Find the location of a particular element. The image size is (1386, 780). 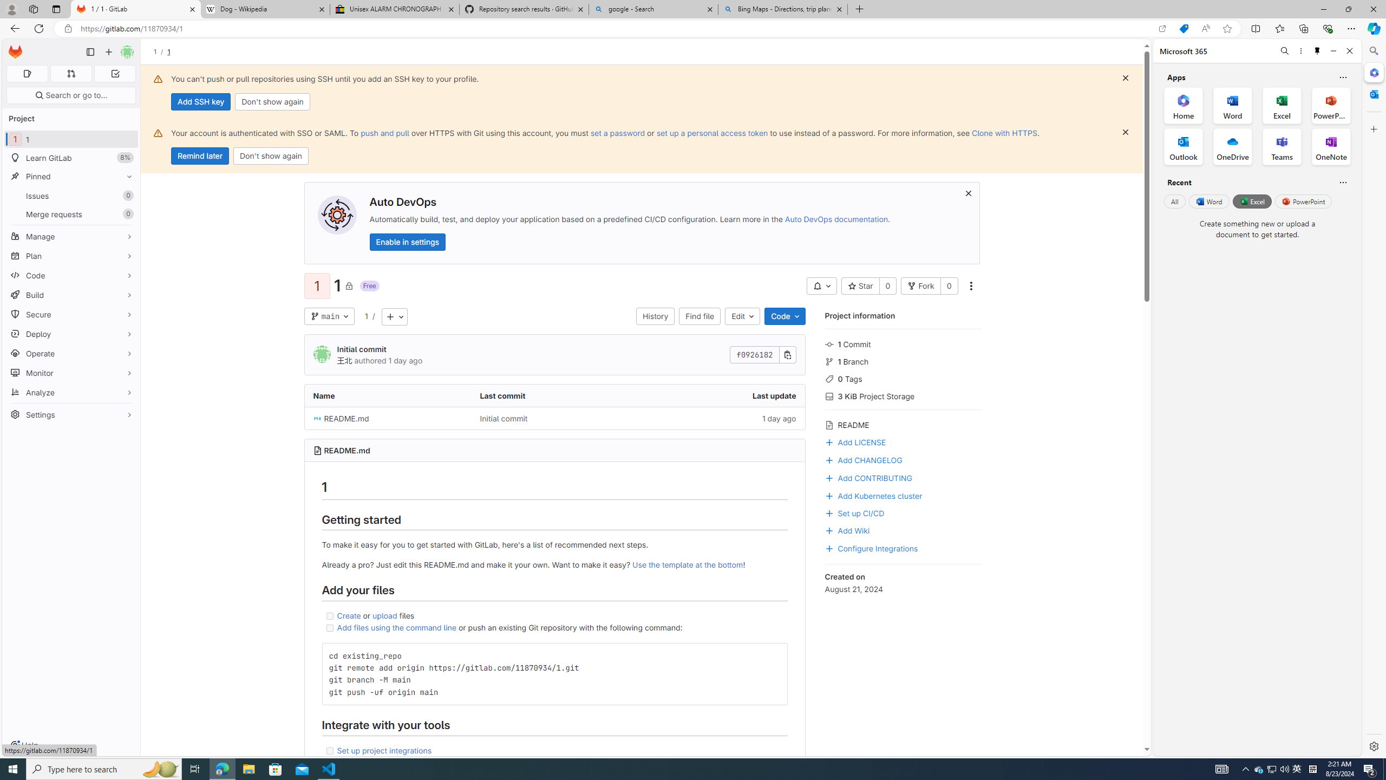

3 KiB Project Storage is located at coordinates (903, 395).